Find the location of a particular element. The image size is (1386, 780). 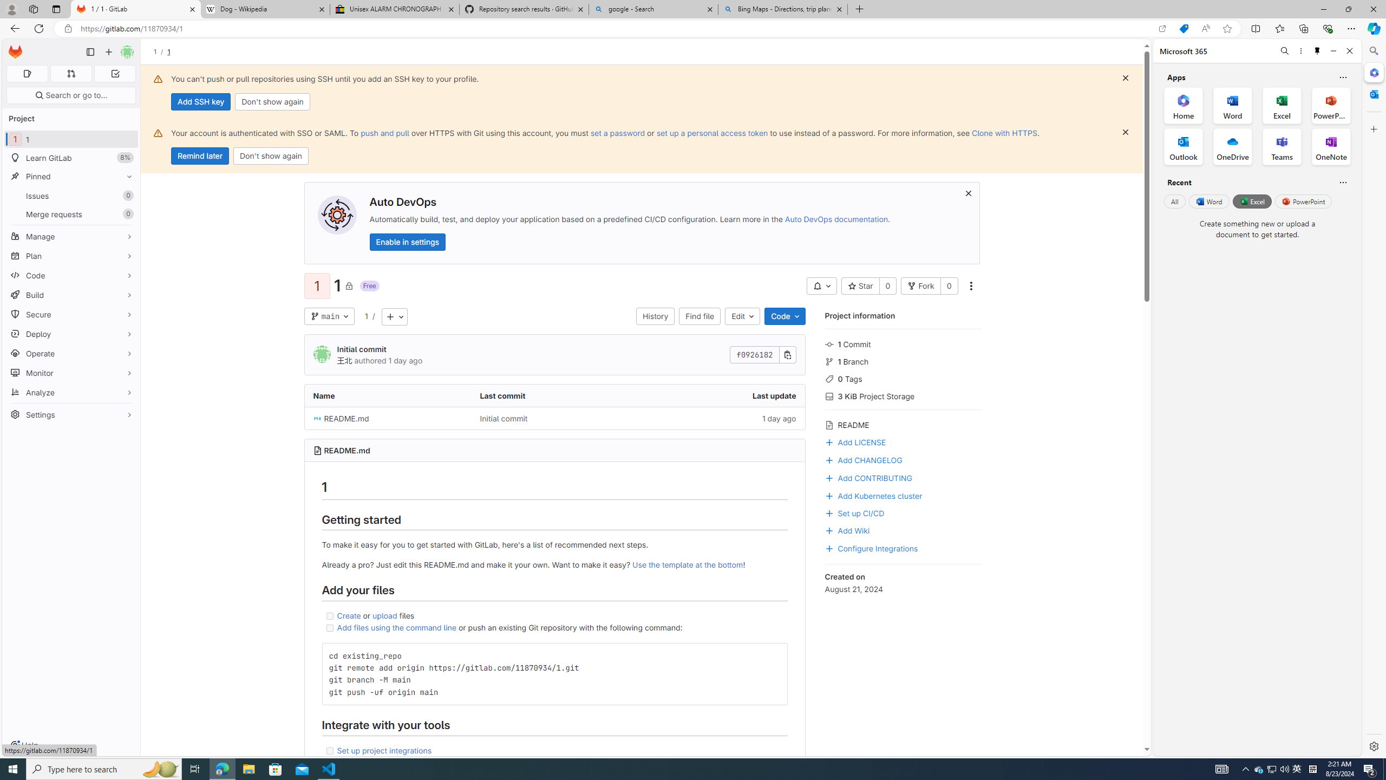

3 KiB Project Storage is located at coordinates (903, 395).